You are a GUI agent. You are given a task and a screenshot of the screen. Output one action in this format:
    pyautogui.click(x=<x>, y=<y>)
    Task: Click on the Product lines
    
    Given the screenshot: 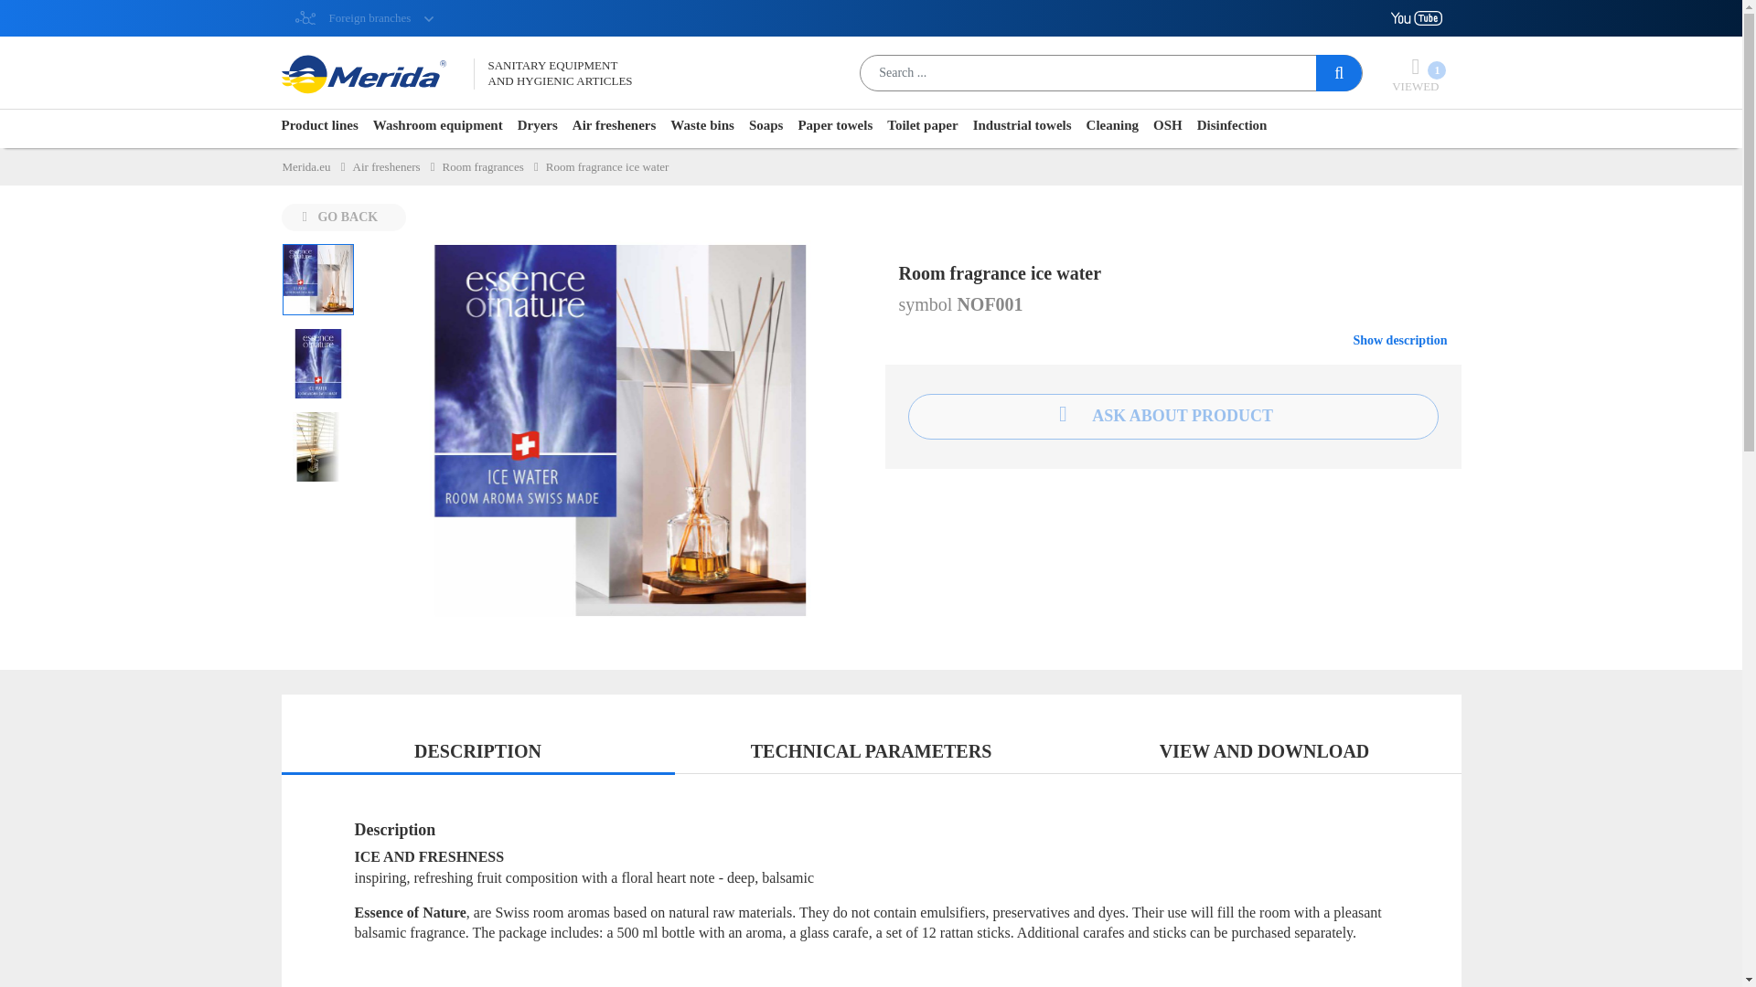 What is the action you would take?
    pyautogui.click(x=397, y=166)
    